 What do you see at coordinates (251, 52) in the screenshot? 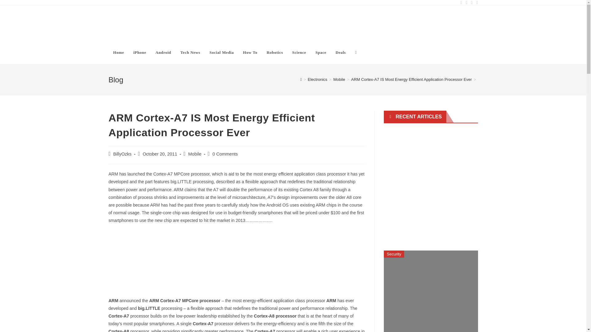
I see `How To` at bounding box center [251, 52].